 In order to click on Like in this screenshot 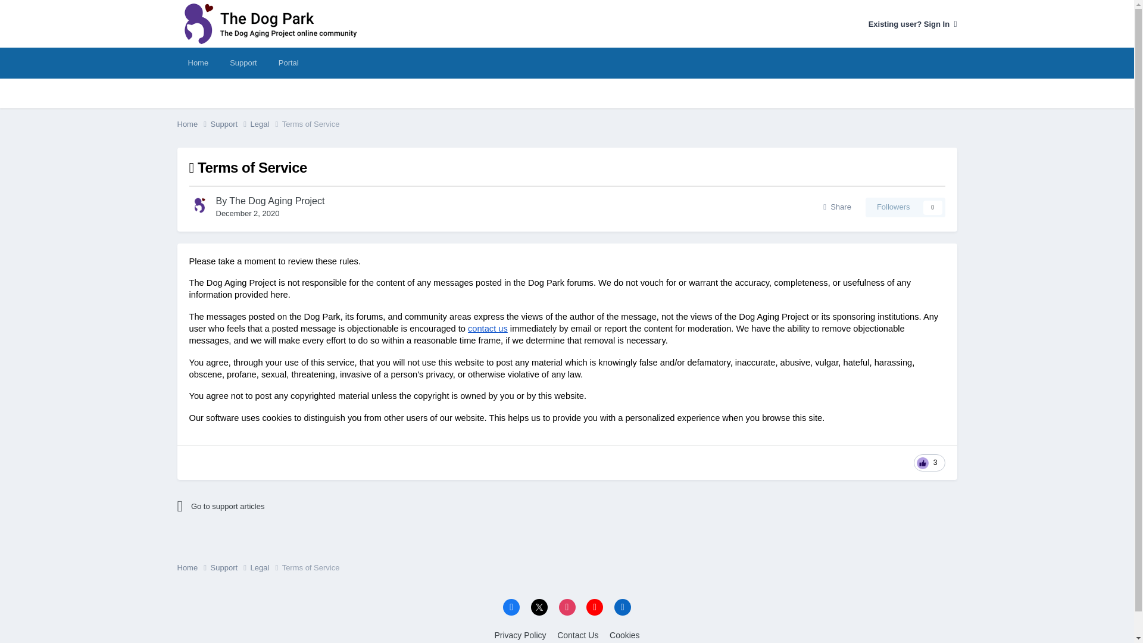, I will do `click(929, 462)`.